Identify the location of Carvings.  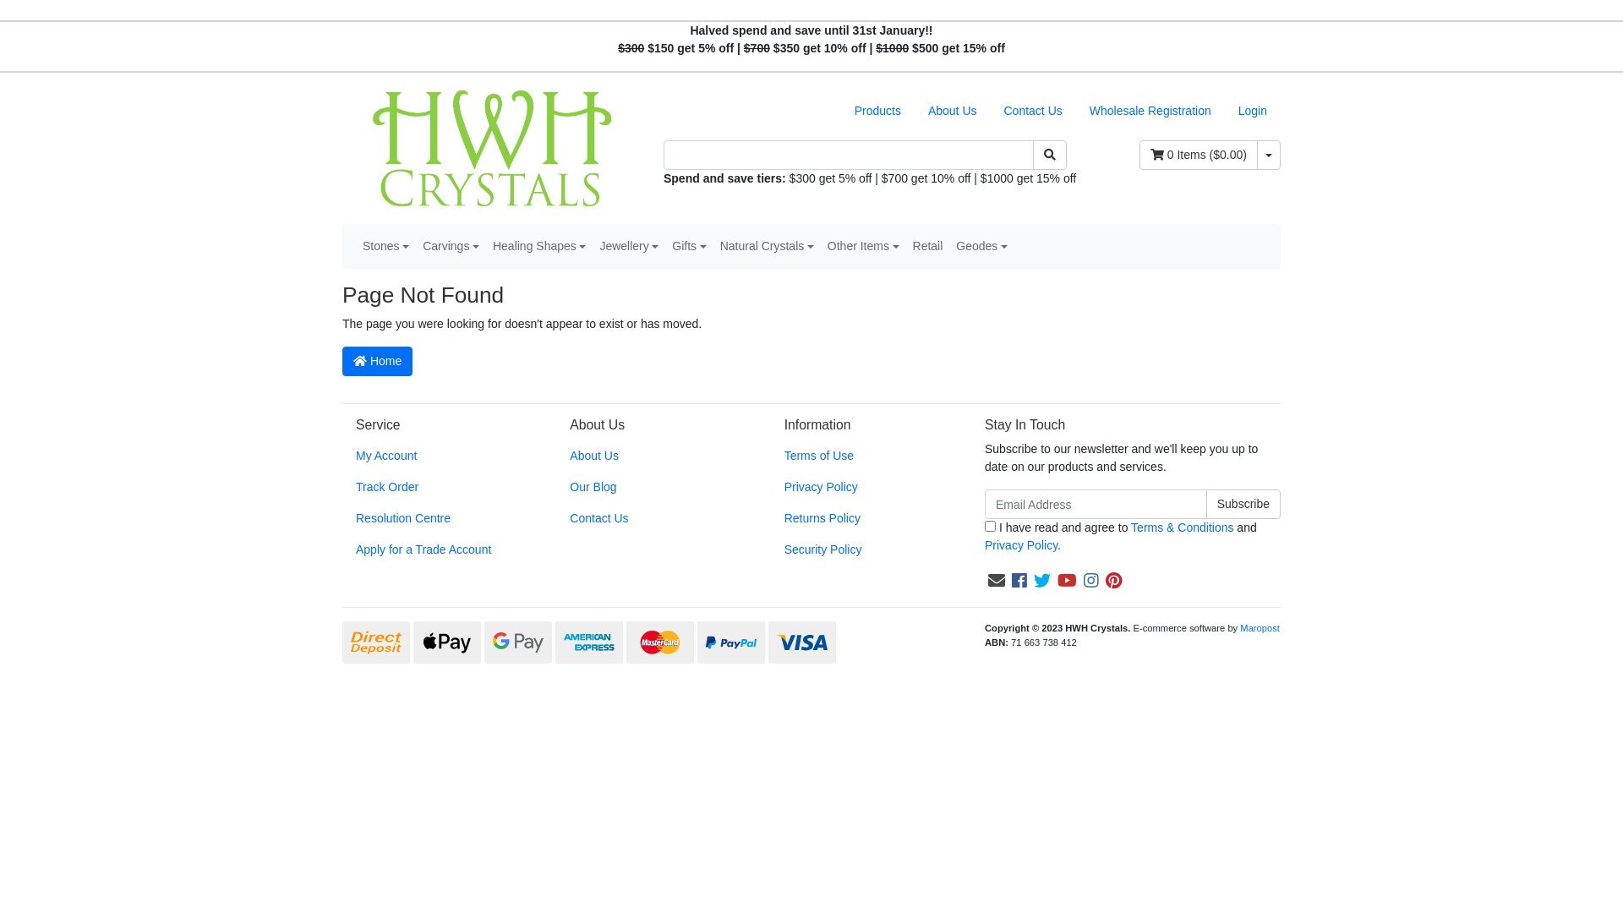
(451, 247).